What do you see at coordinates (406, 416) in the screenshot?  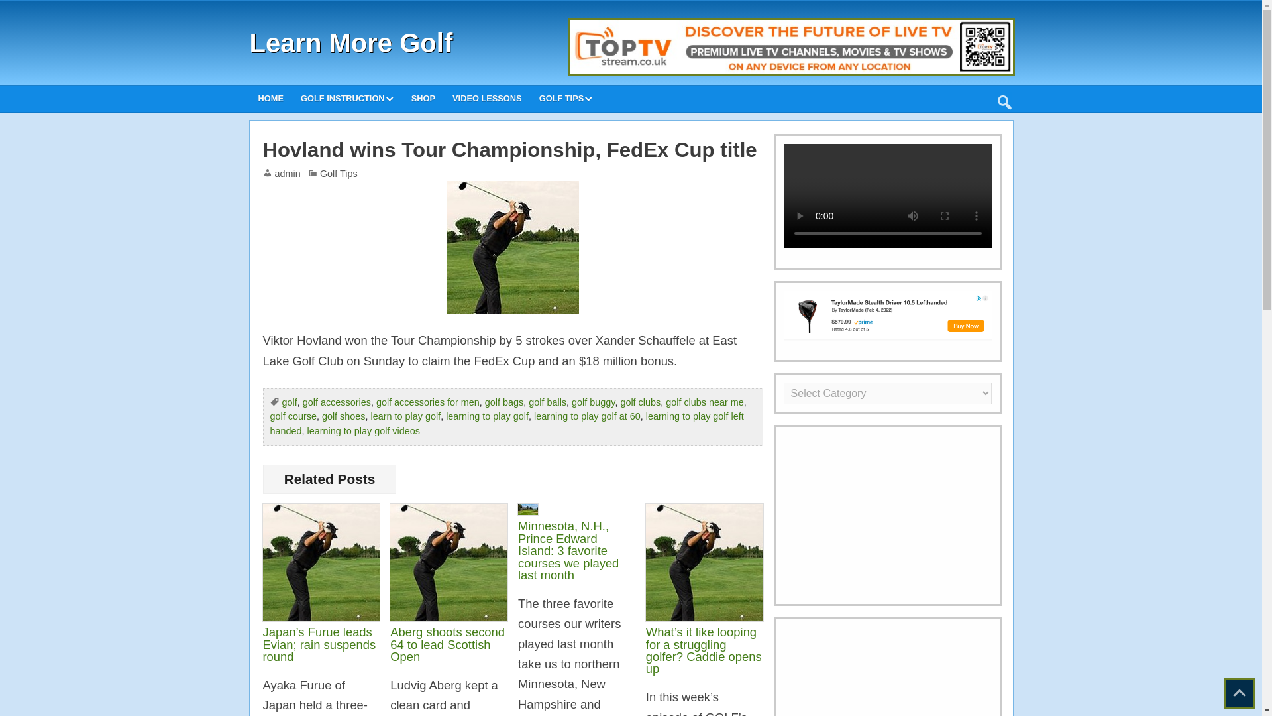 I see `learn to play golf` at bounding box center [406, 416].